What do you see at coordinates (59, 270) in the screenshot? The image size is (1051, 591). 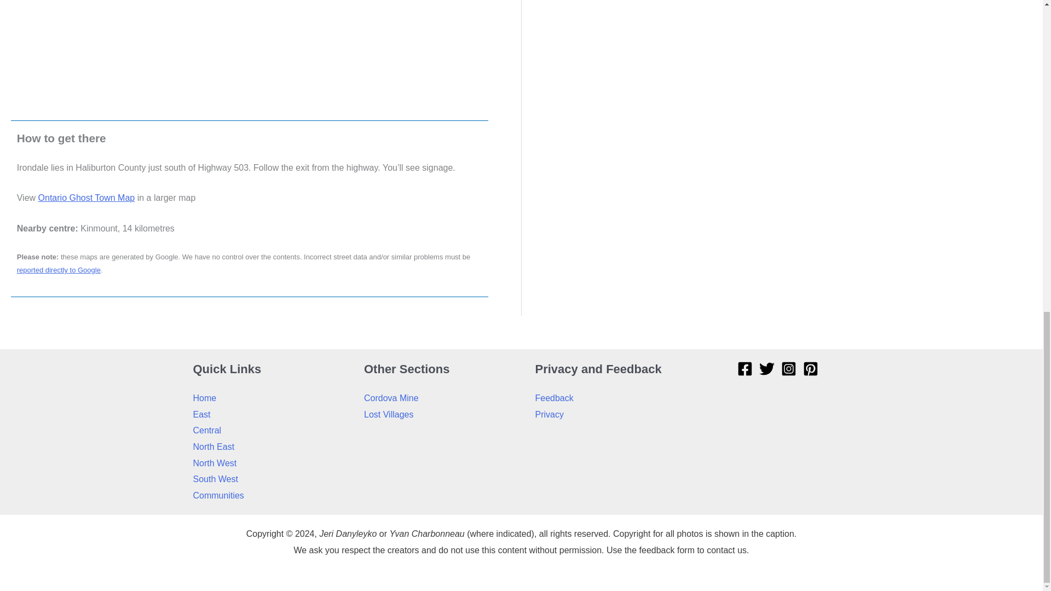 I see `reported directly to Google` at bounding box center [59, 270].